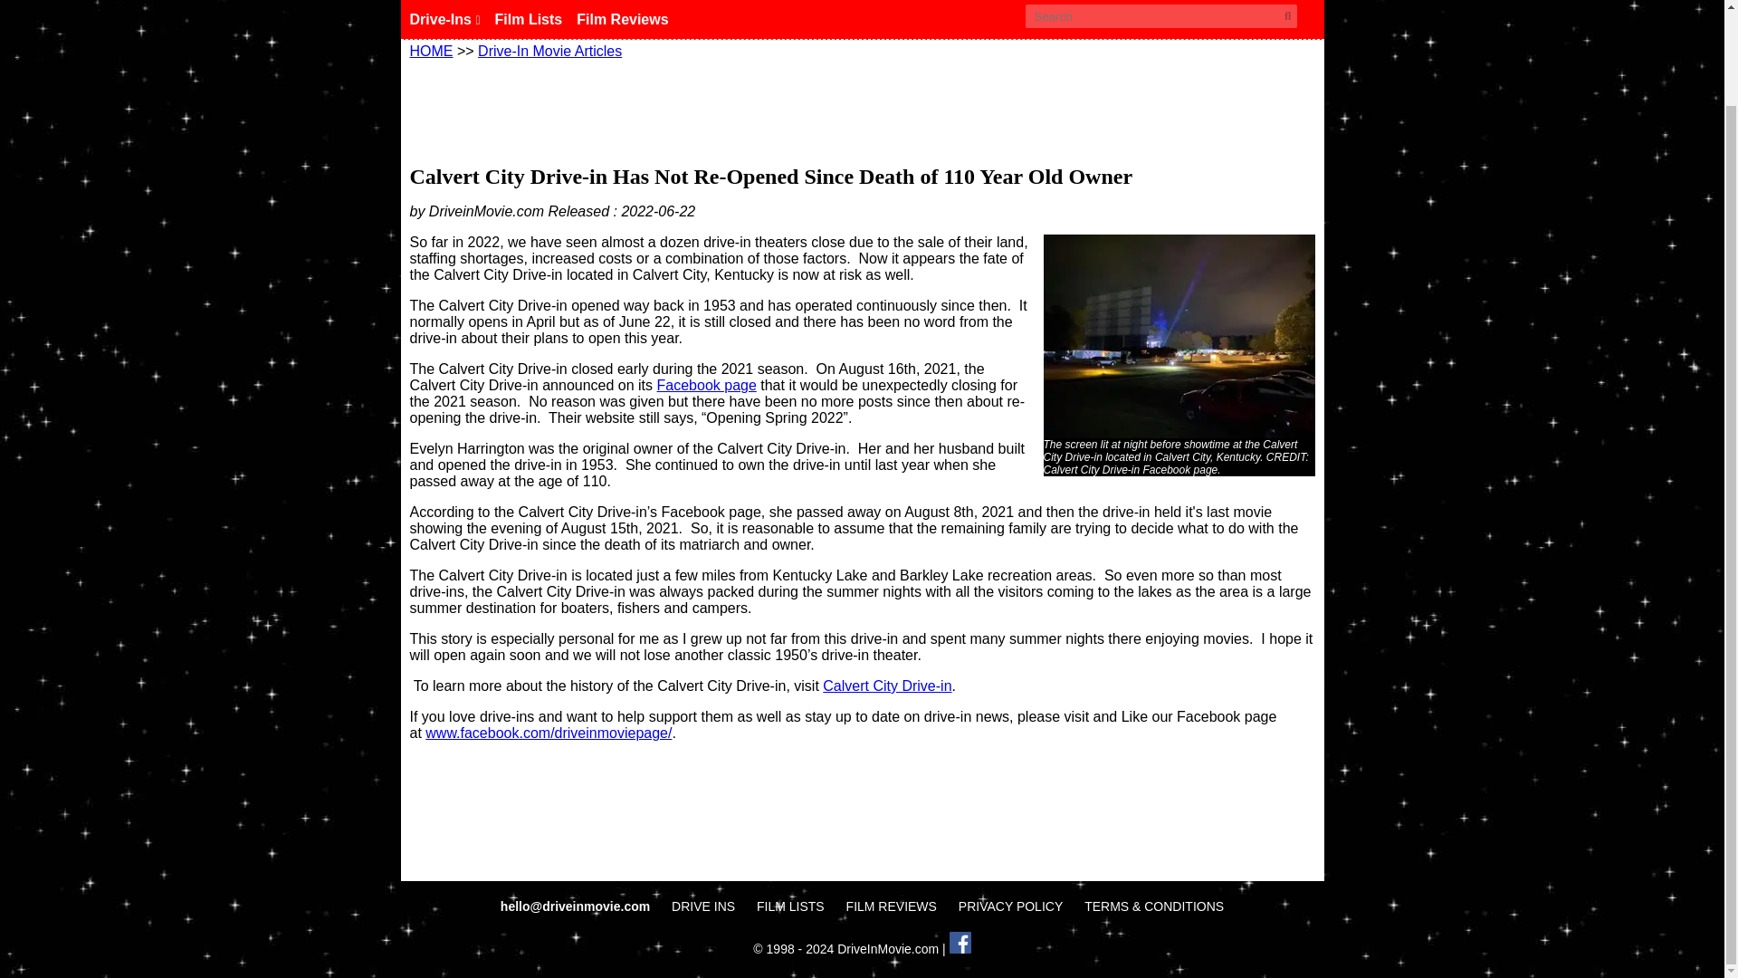 Image resolution: width=1738 pixels, height=978 pixels. Describe the element at coordinates (861, 109) in the screenshot. I see `Advertisement` at that location.